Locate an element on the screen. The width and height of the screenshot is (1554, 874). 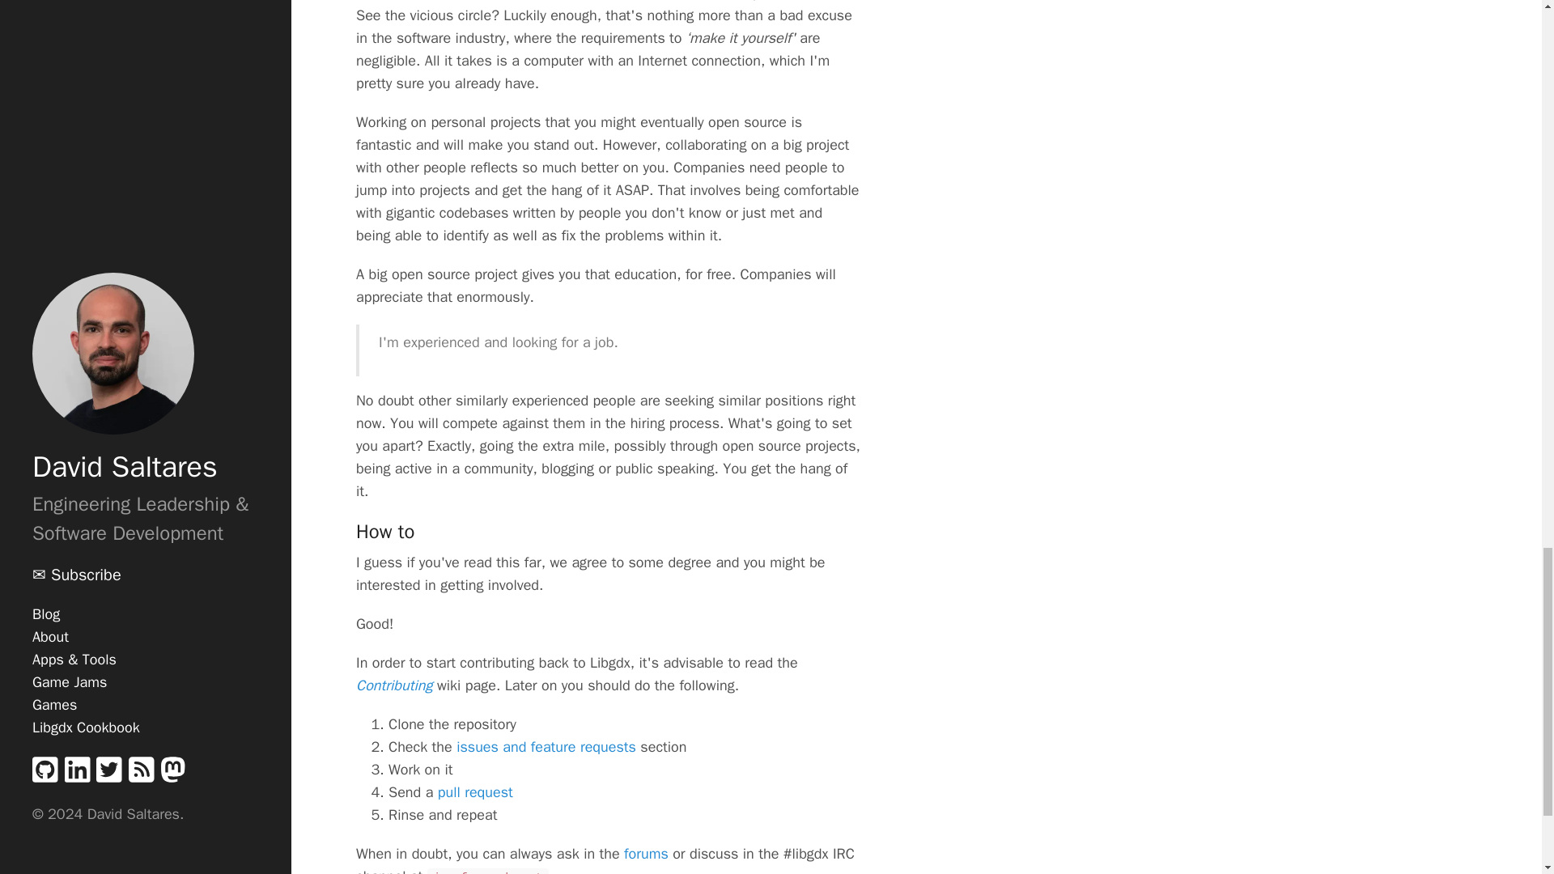
forums is located at coordinates (646, 853).